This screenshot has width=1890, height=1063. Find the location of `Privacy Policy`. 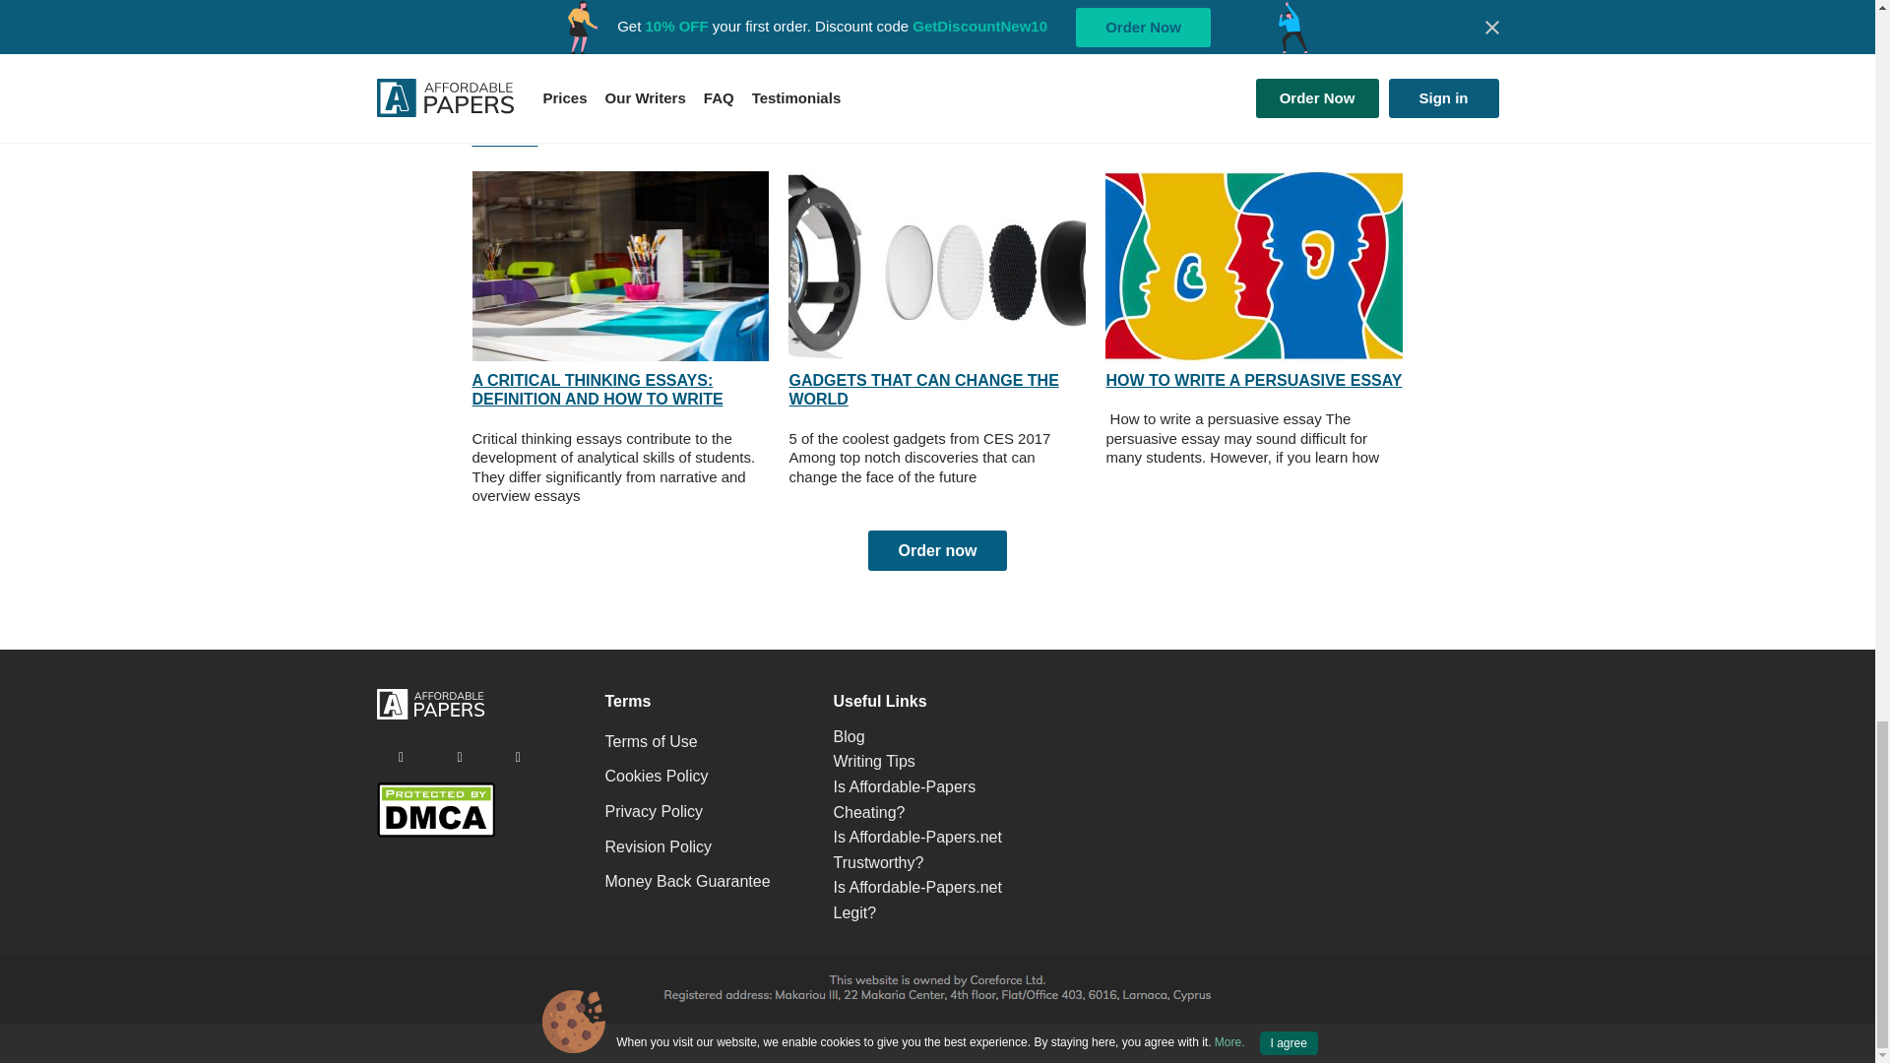

Privacy Policy is located at coordinates (401, 756).